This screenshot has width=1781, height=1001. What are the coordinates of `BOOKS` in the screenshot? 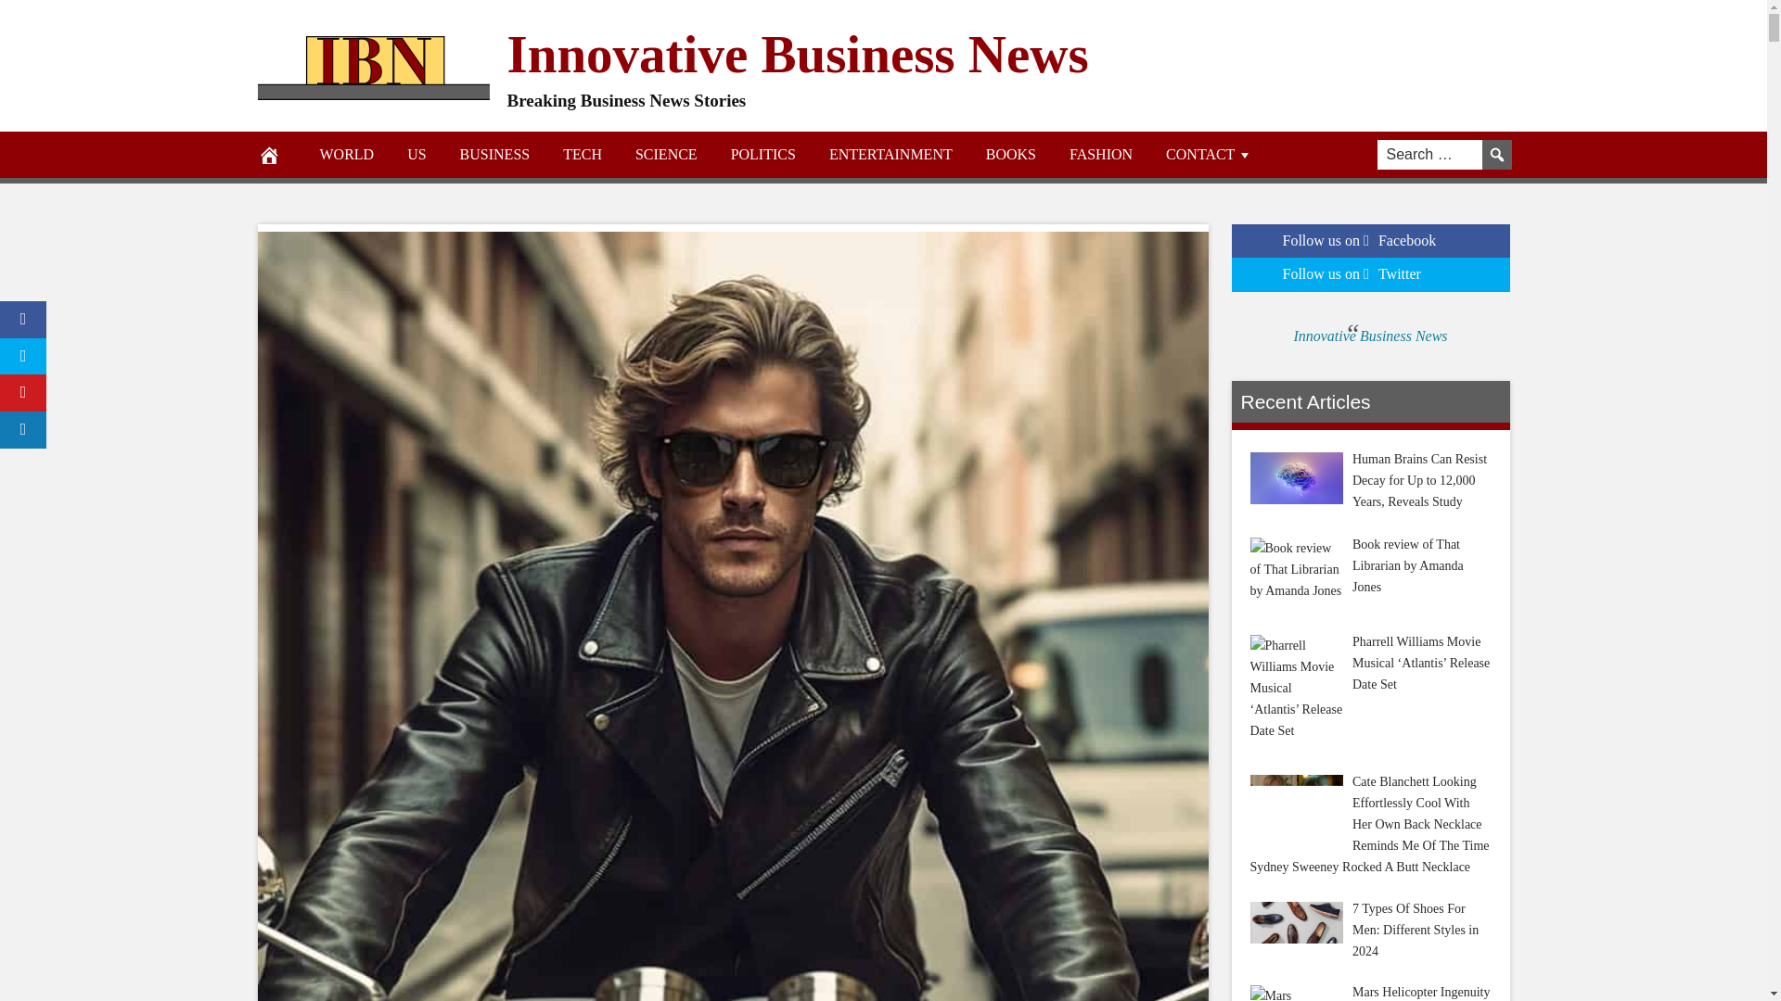 It's located at (1010, 154).